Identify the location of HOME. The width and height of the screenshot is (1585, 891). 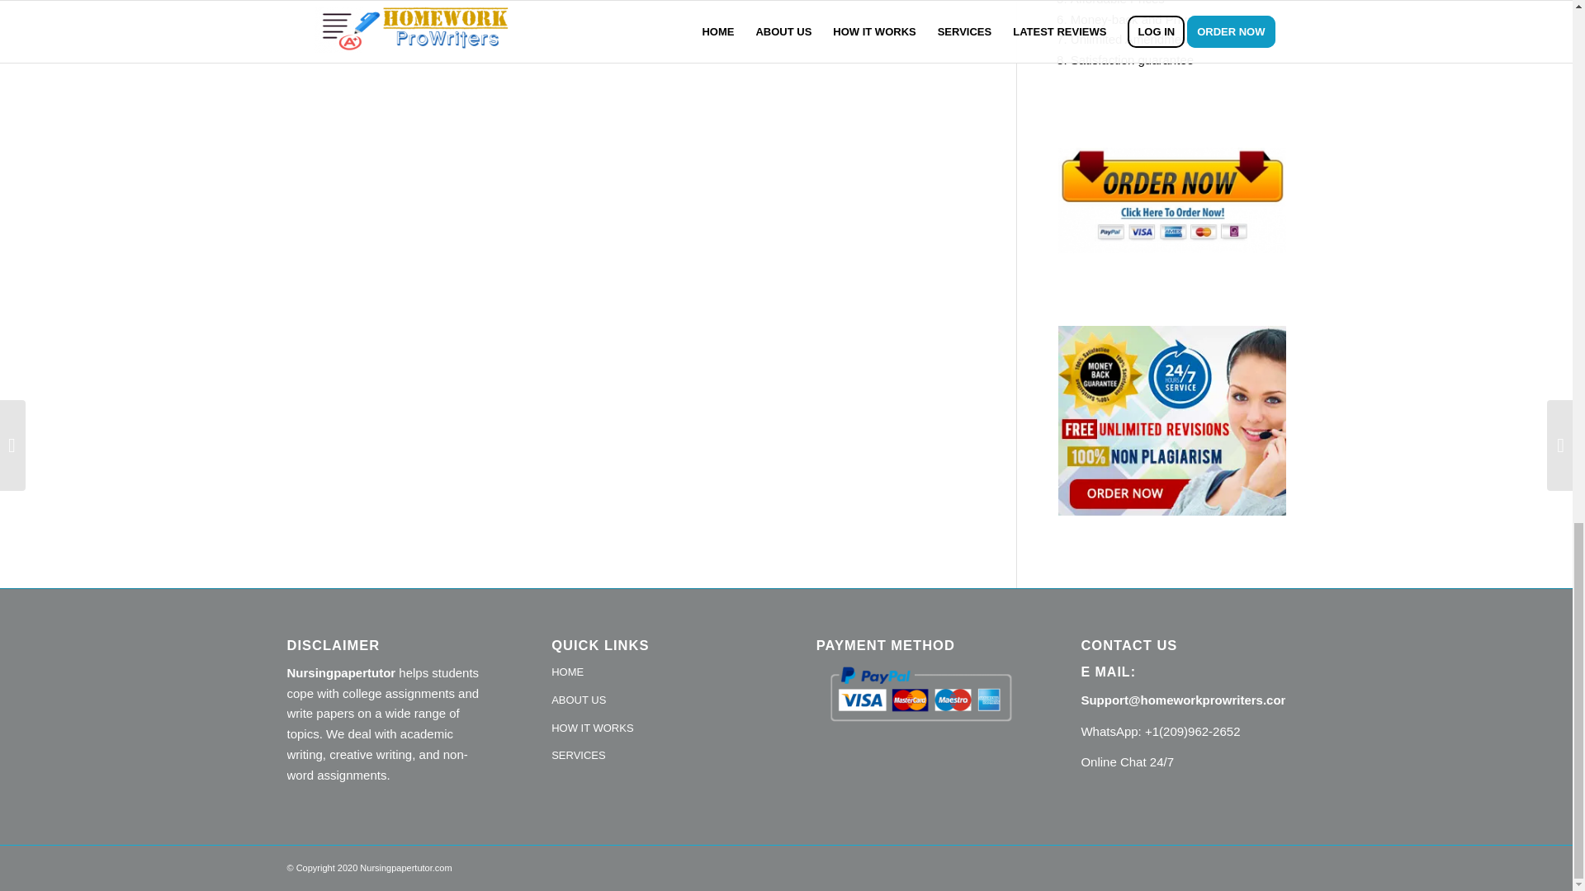
(654, 673).